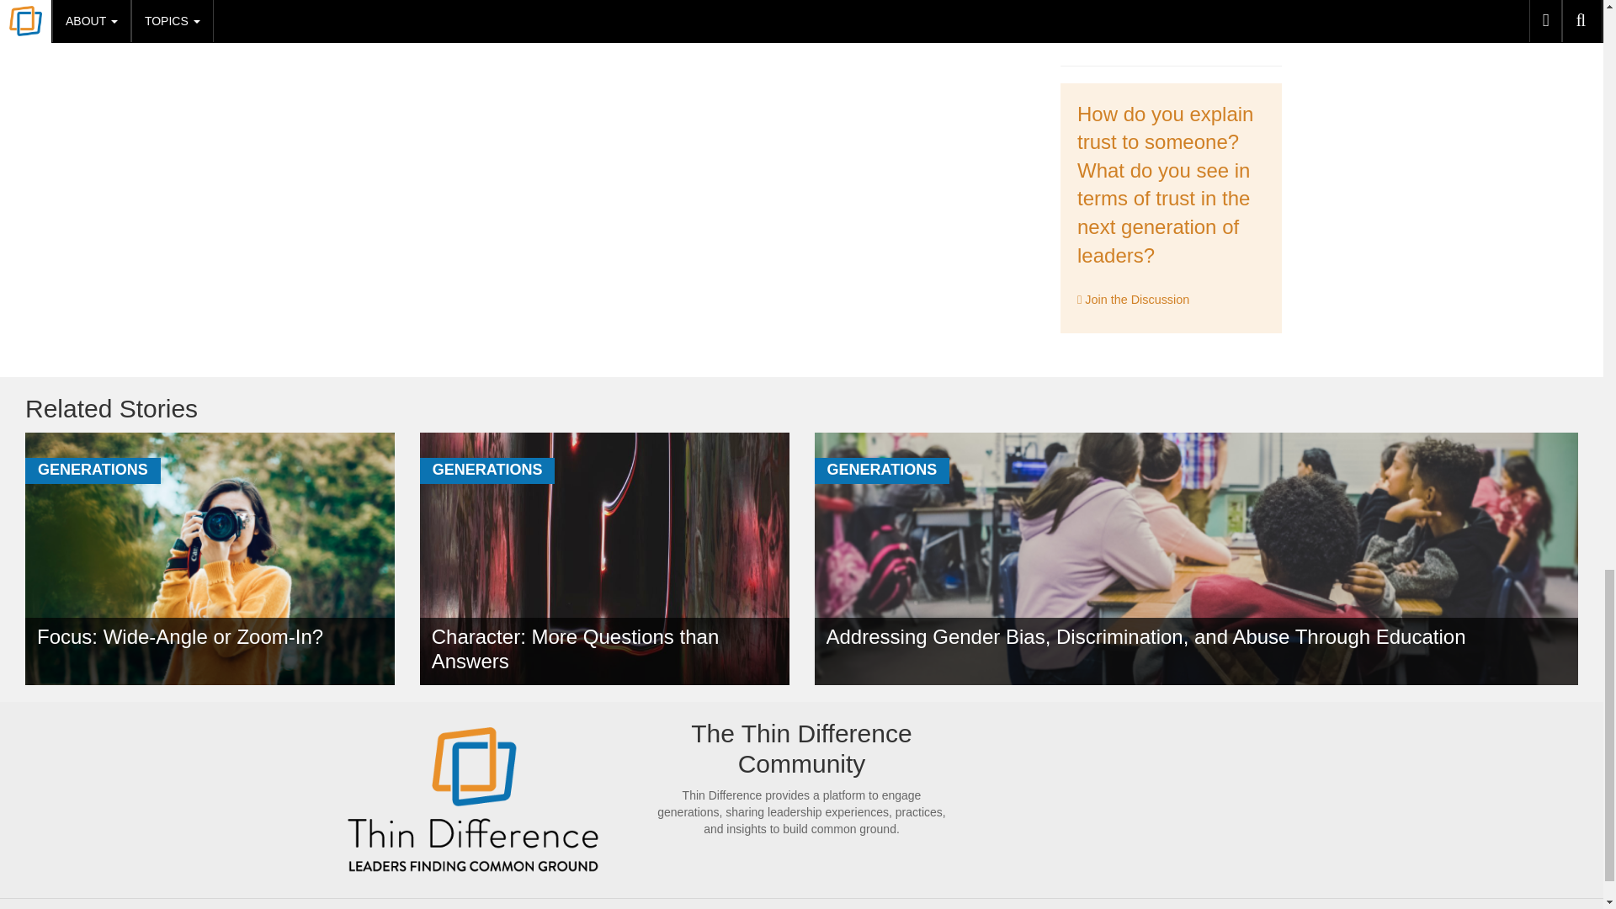 The height and width of the screenshot is (909, 1616). What do you see at coordinates (377, 3) in the screenshot?
I see `Post link` at bounding box center [377, 3].